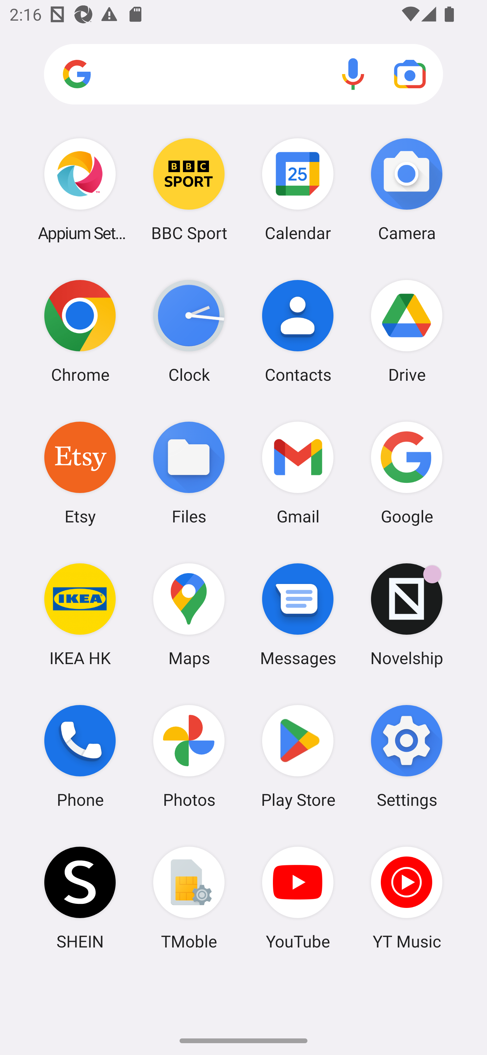 This screenshot has height=1055, width=487. What do you see at coordinates (298, 331) in the screenshot?
I see `Contacts` at bounding box center [298, 331].